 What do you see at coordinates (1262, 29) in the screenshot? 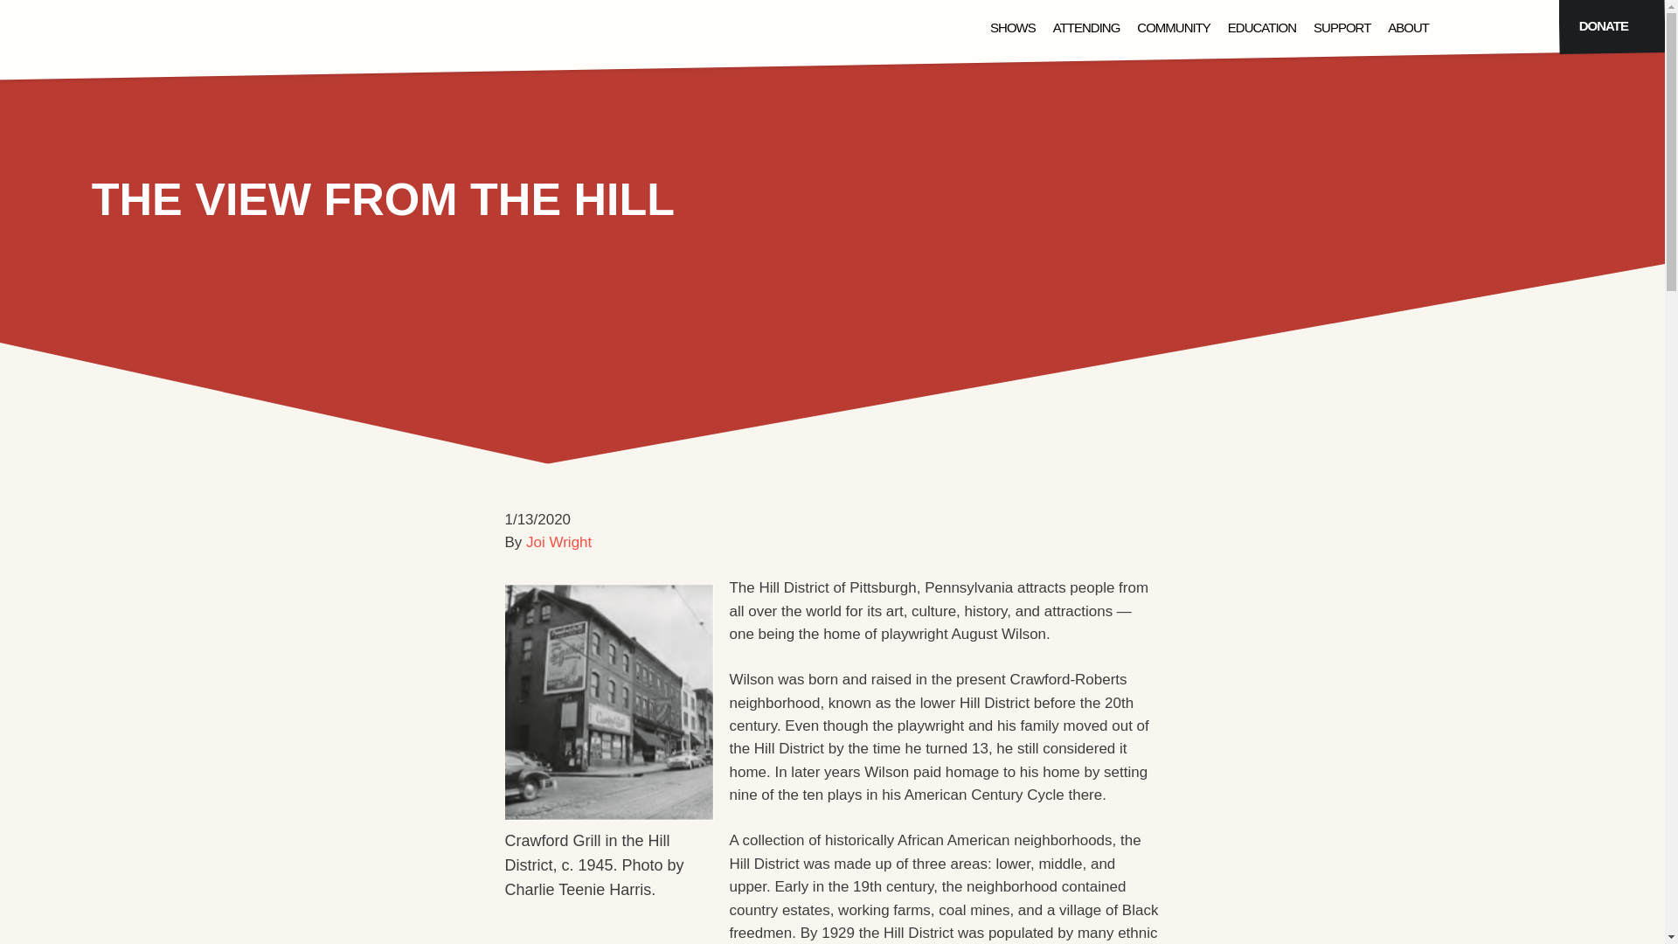
I see `EDUCATION` at bounding box center [1262, 29].